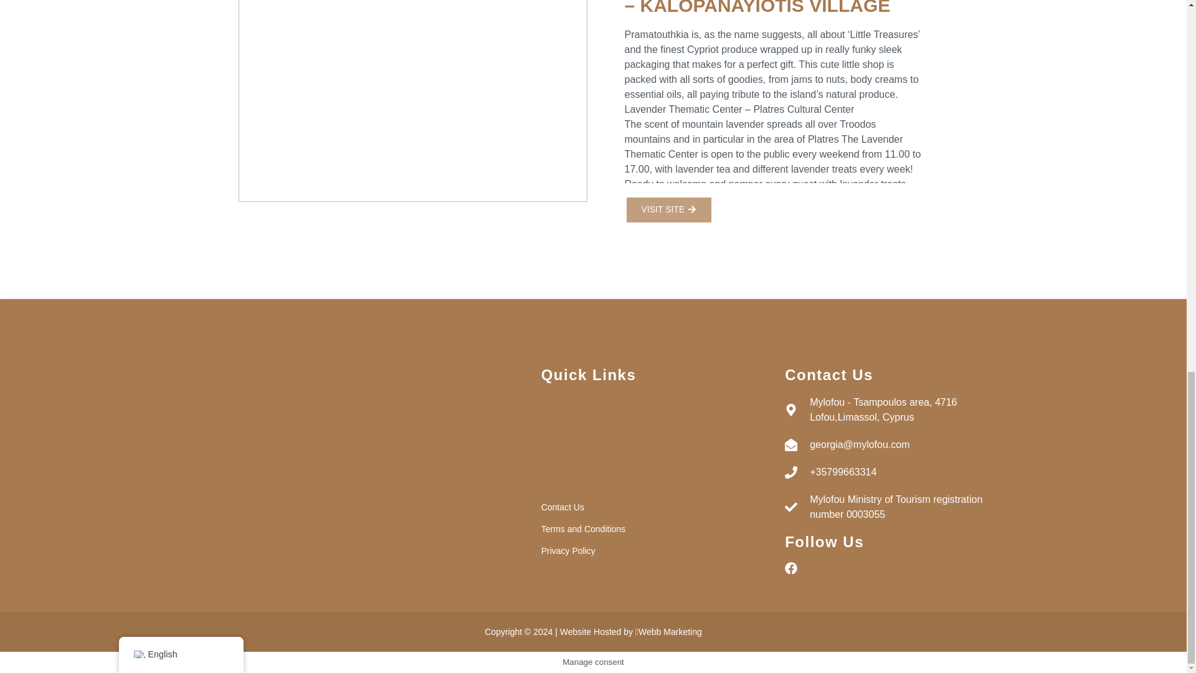 The height and width of the screenshot is (673, 1196). I want to click on Terms and Conditions, so click(645, 528).